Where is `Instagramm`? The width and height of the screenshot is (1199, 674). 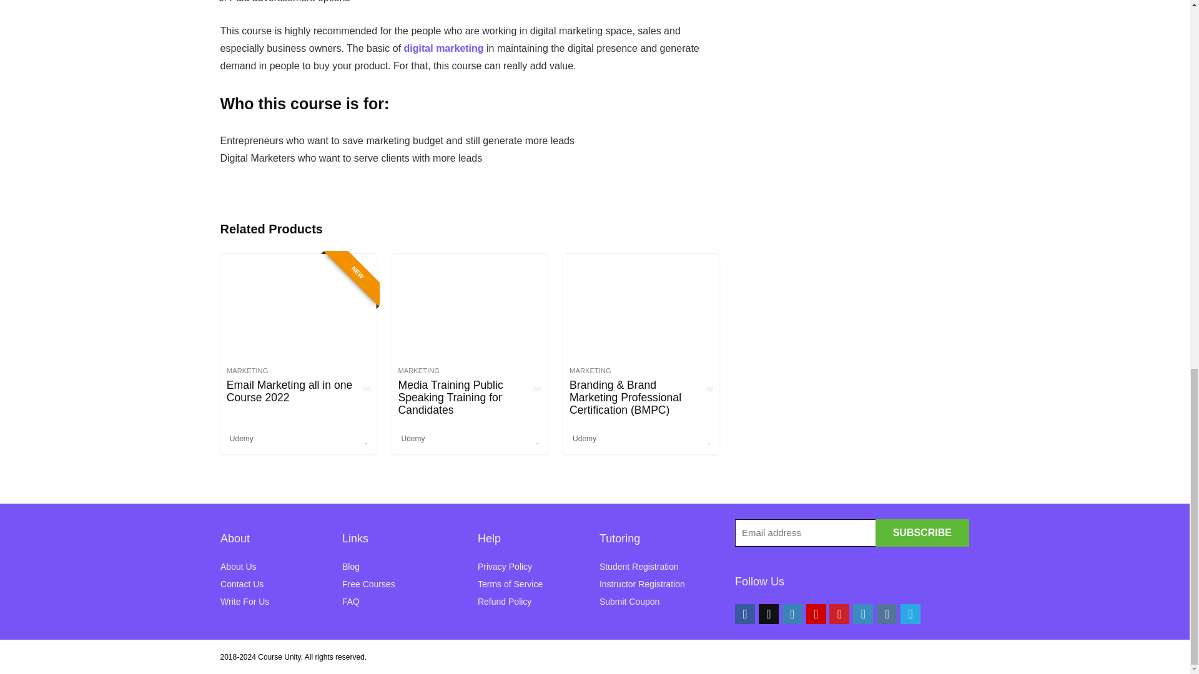 Instagramm is located at coordinates (792, 614).